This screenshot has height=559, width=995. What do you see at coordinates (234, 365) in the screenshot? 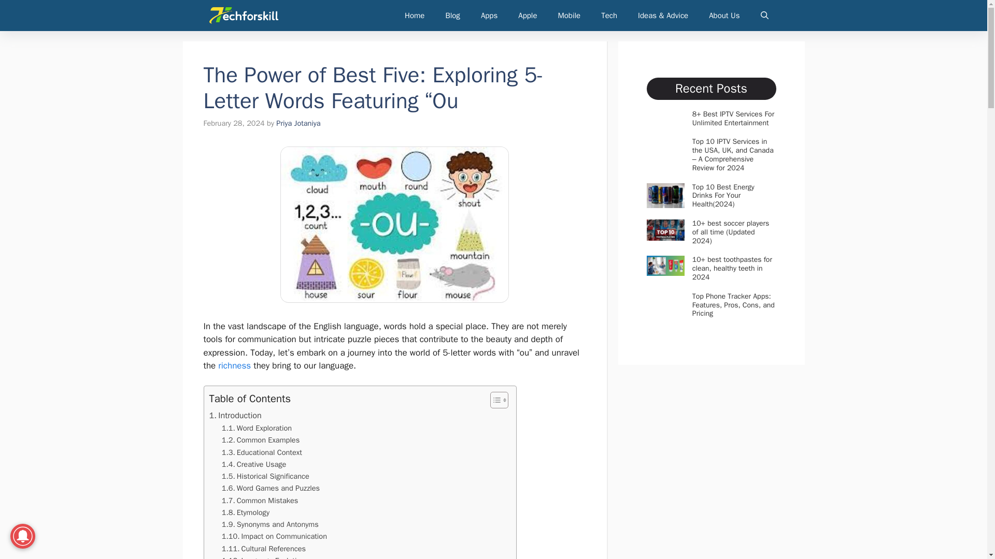
I see `richness` at bounding box center [234, 365].